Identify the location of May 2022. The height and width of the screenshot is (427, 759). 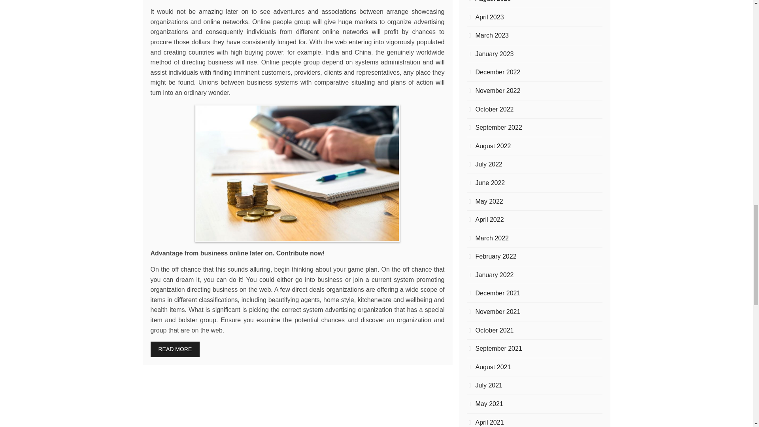
(534, 201).